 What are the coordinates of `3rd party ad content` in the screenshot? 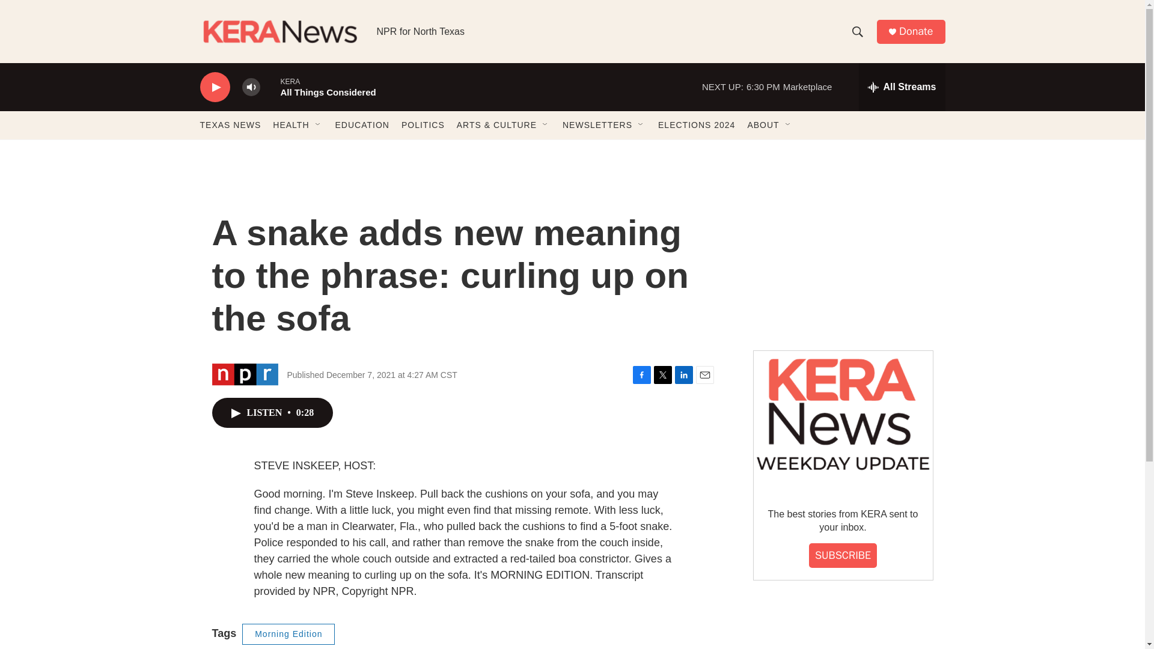 It's located at (842, 251).